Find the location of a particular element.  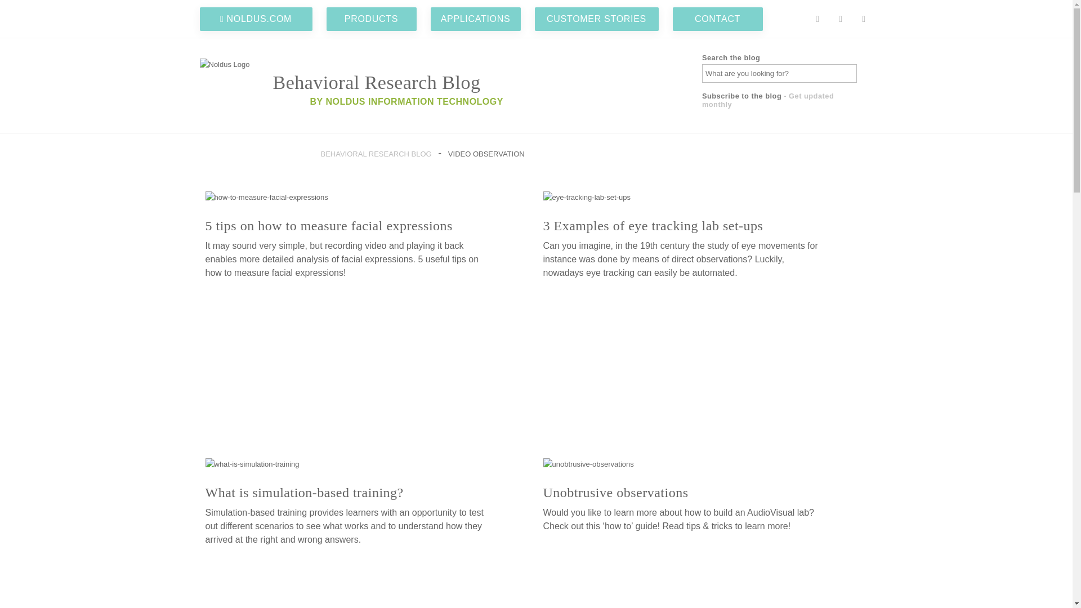

Twitter is located at coordinates (841, 19).